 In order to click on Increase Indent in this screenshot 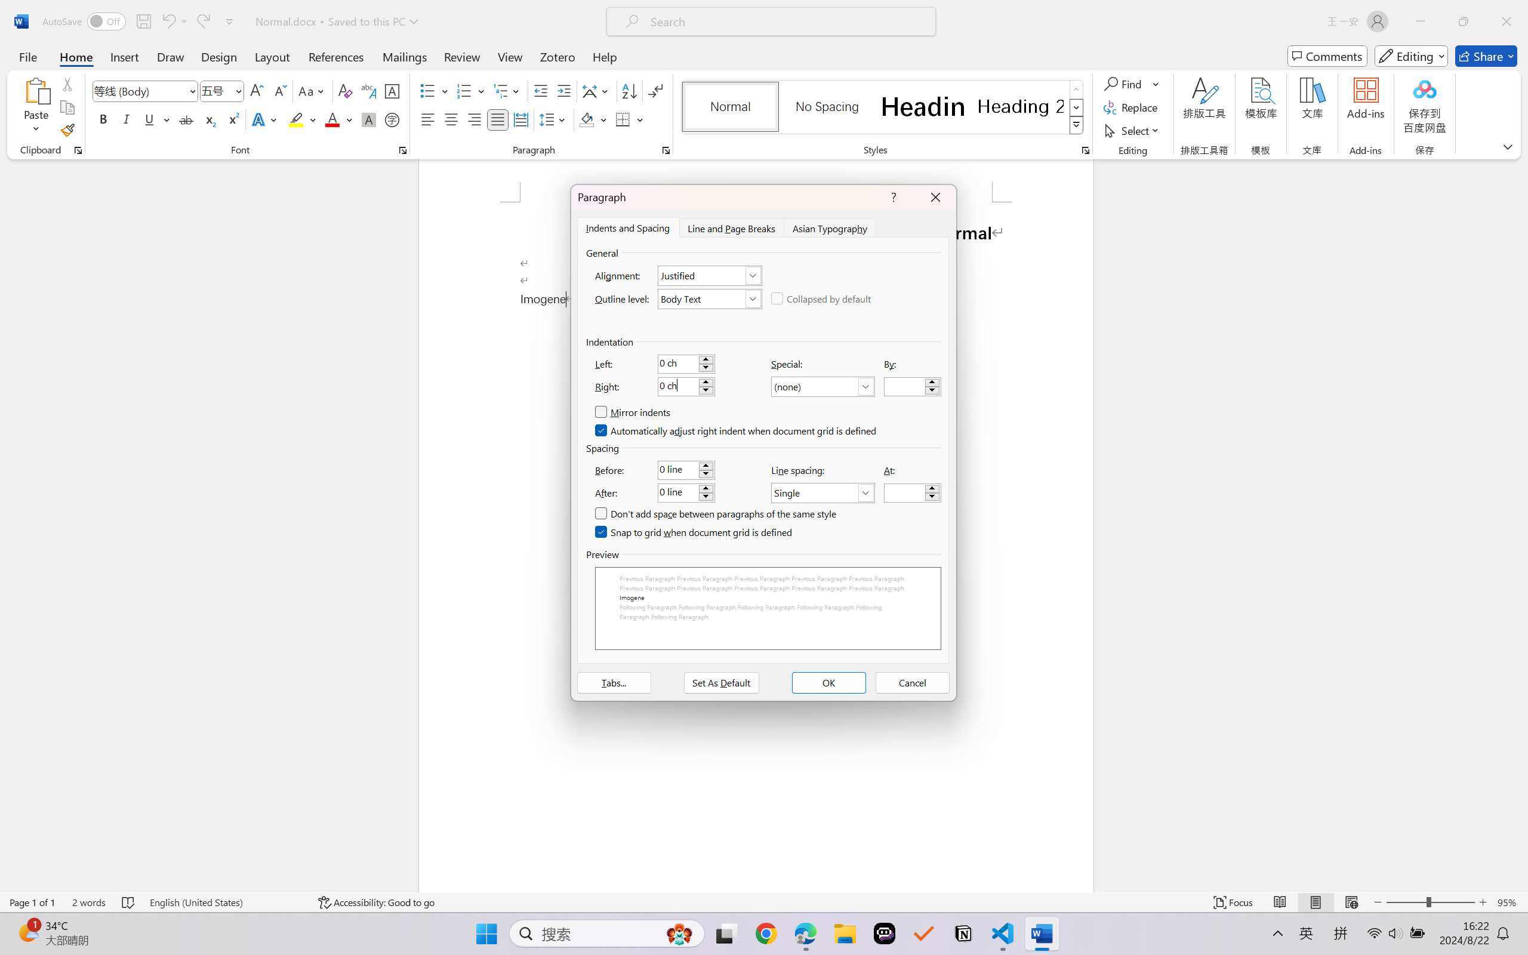, I will do `click(563, 91)`.